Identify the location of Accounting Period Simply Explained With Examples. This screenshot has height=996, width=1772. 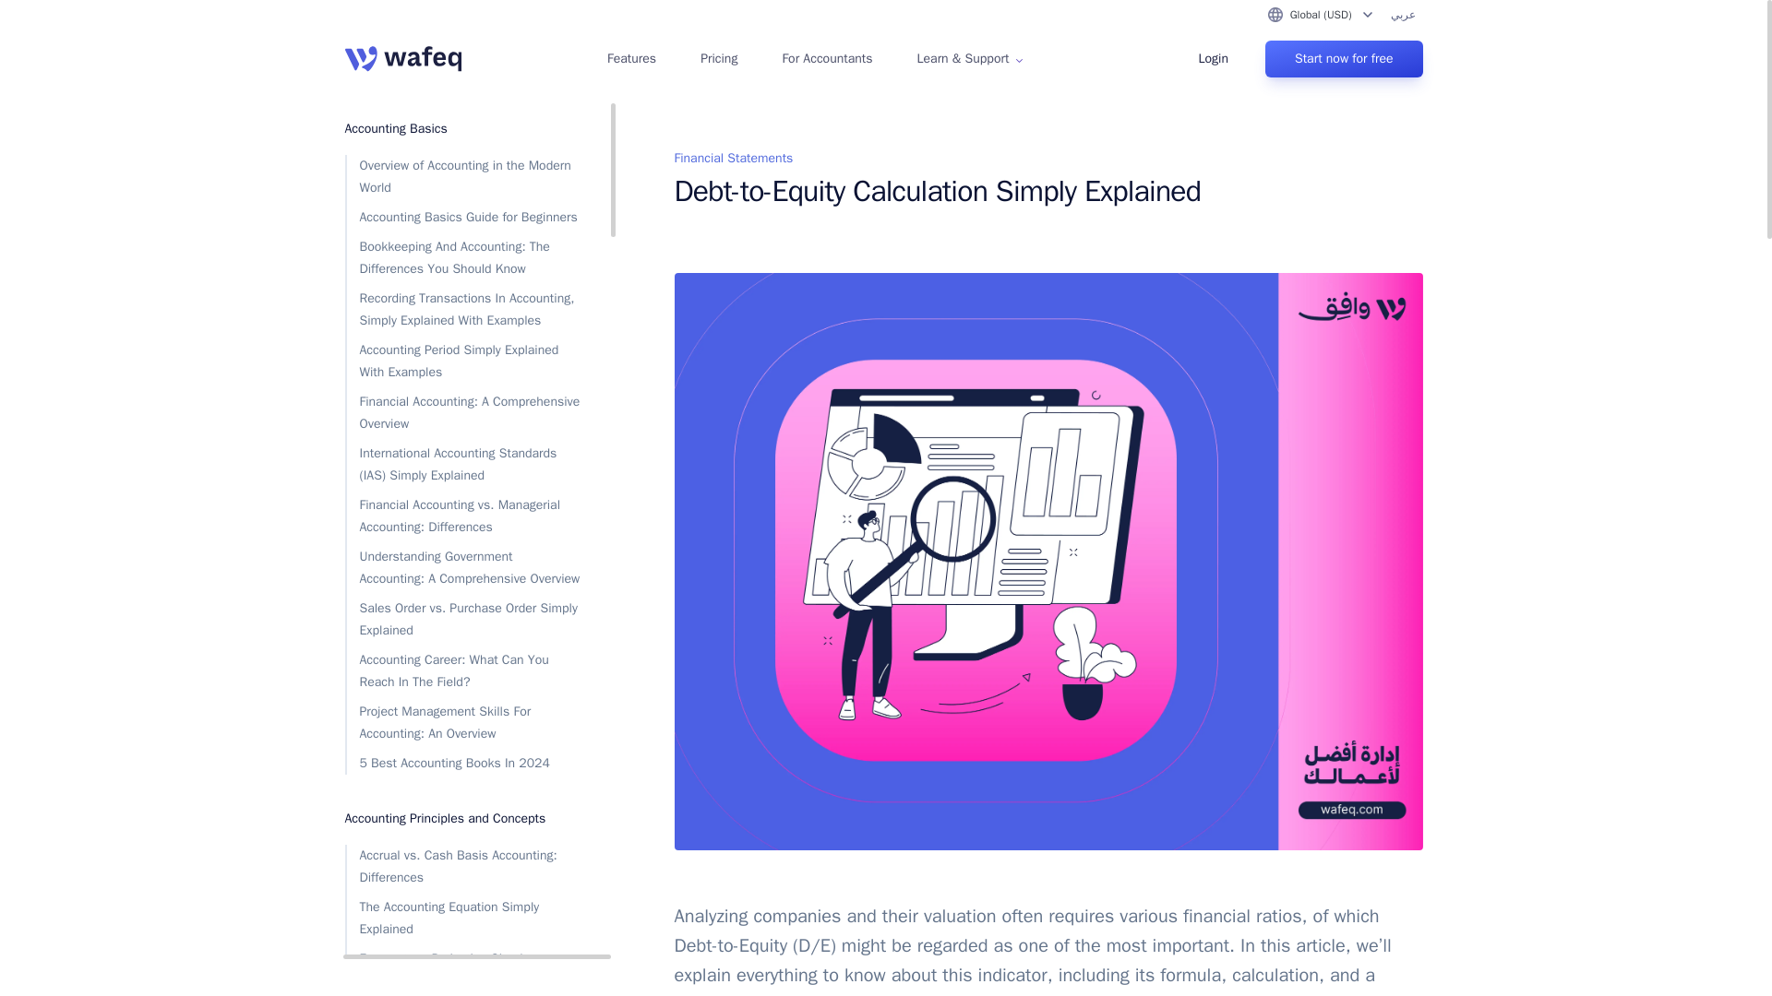
(463, 362).